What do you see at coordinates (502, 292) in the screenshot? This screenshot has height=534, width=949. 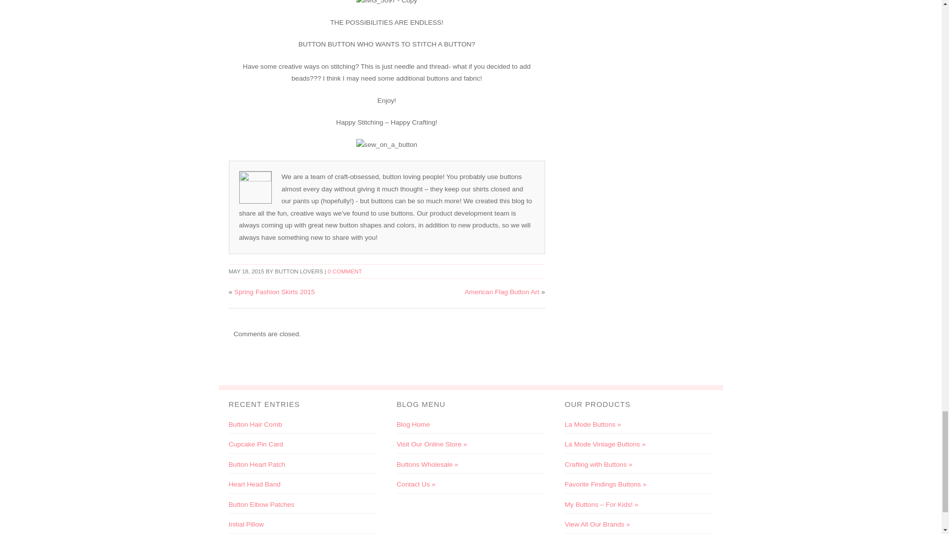 I see `American Flag Button Art` at bounding box center [502, 292].